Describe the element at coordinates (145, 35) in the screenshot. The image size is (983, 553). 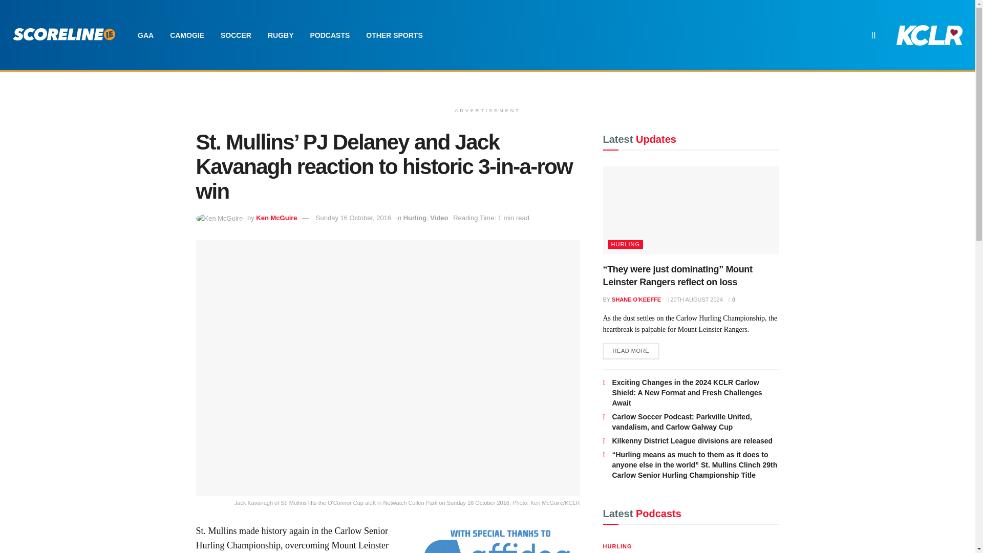
I see `GAA` at that location.